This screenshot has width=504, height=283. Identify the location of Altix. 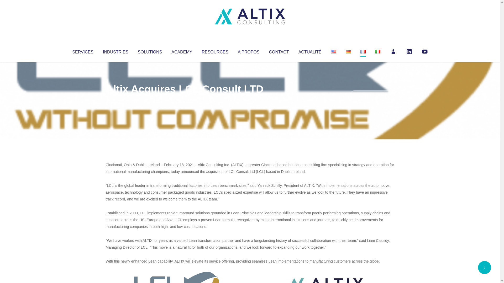
(115, 100).